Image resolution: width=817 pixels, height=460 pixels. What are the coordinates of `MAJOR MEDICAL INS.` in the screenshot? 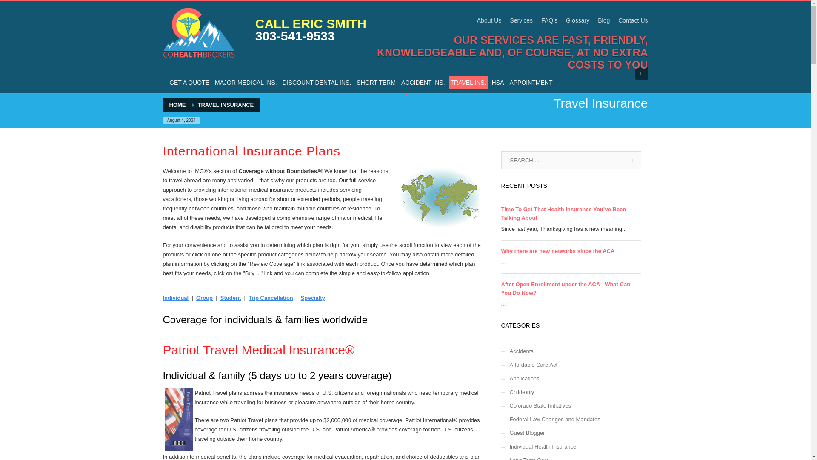 It's located at (246, 83).